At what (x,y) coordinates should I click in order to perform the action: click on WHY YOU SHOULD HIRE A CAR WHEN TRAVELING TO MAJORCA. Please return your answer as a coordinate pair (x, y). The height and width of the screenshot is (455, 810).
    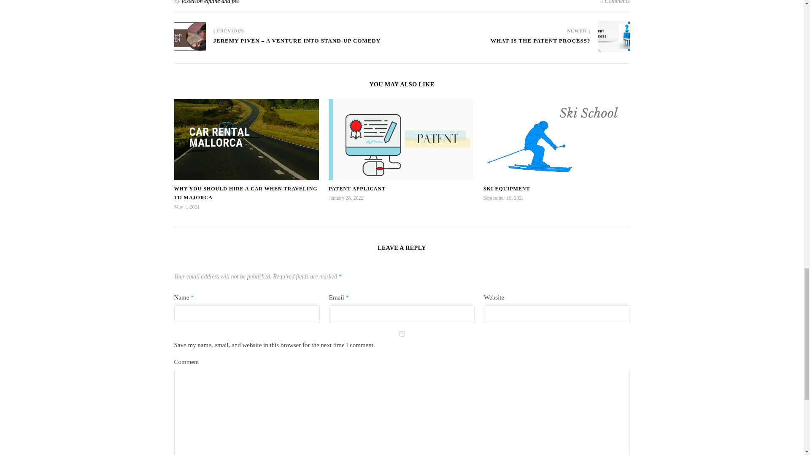
    Looking at the image, I should click on (246, 193).